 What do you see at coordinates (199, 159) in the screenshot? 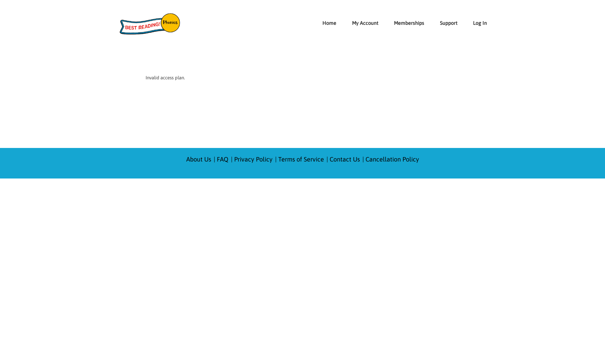
I see `About Us` at bounding box center [199, 159].